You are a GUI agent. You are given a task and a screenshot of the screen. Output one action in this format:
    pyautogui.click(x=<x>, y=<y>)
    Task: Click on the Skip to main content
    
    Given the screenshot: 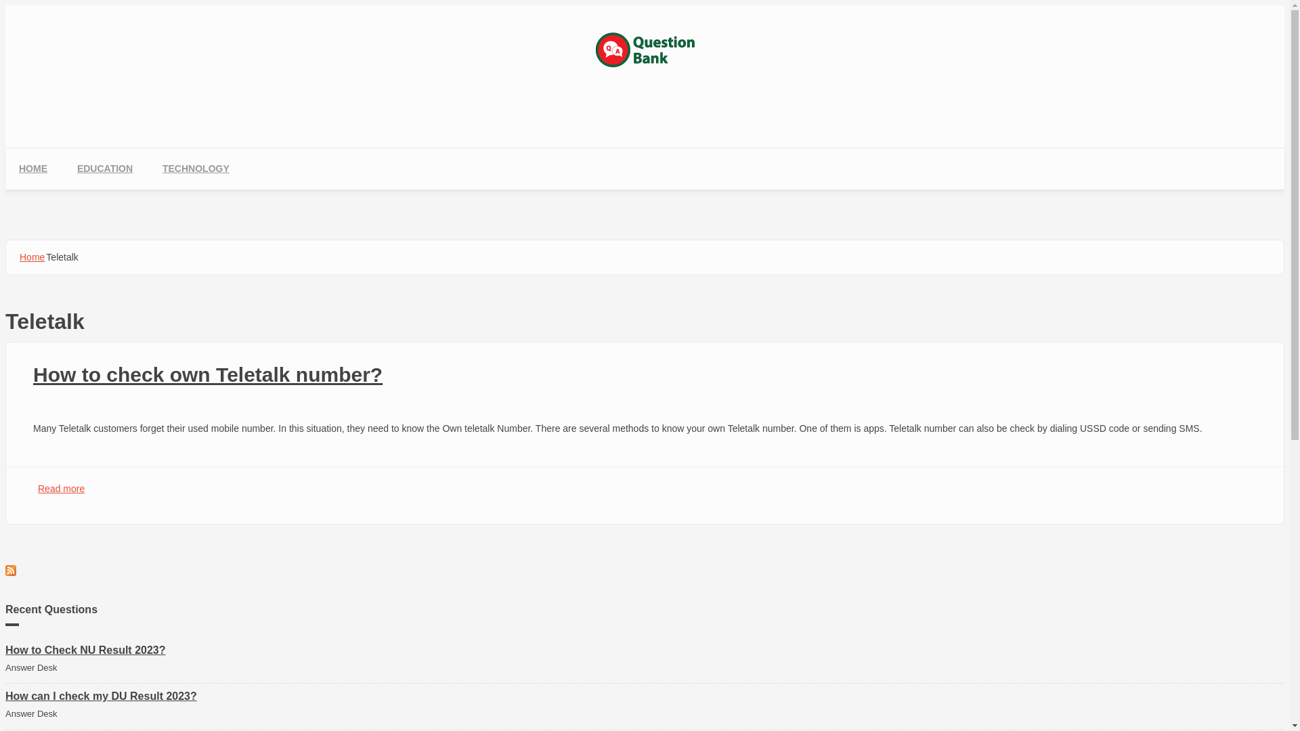 What is the action you would take?
    pyautogui.click(x=49, y=5)
    